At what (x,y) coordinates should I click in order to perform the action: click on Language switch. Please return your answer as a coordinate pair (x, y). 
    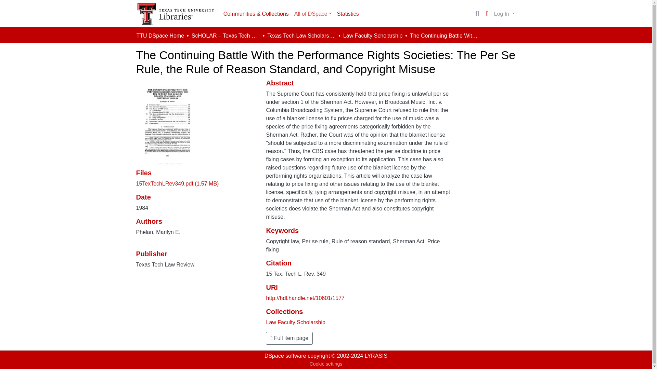
    Looking at the image, I should click on (487, 14).